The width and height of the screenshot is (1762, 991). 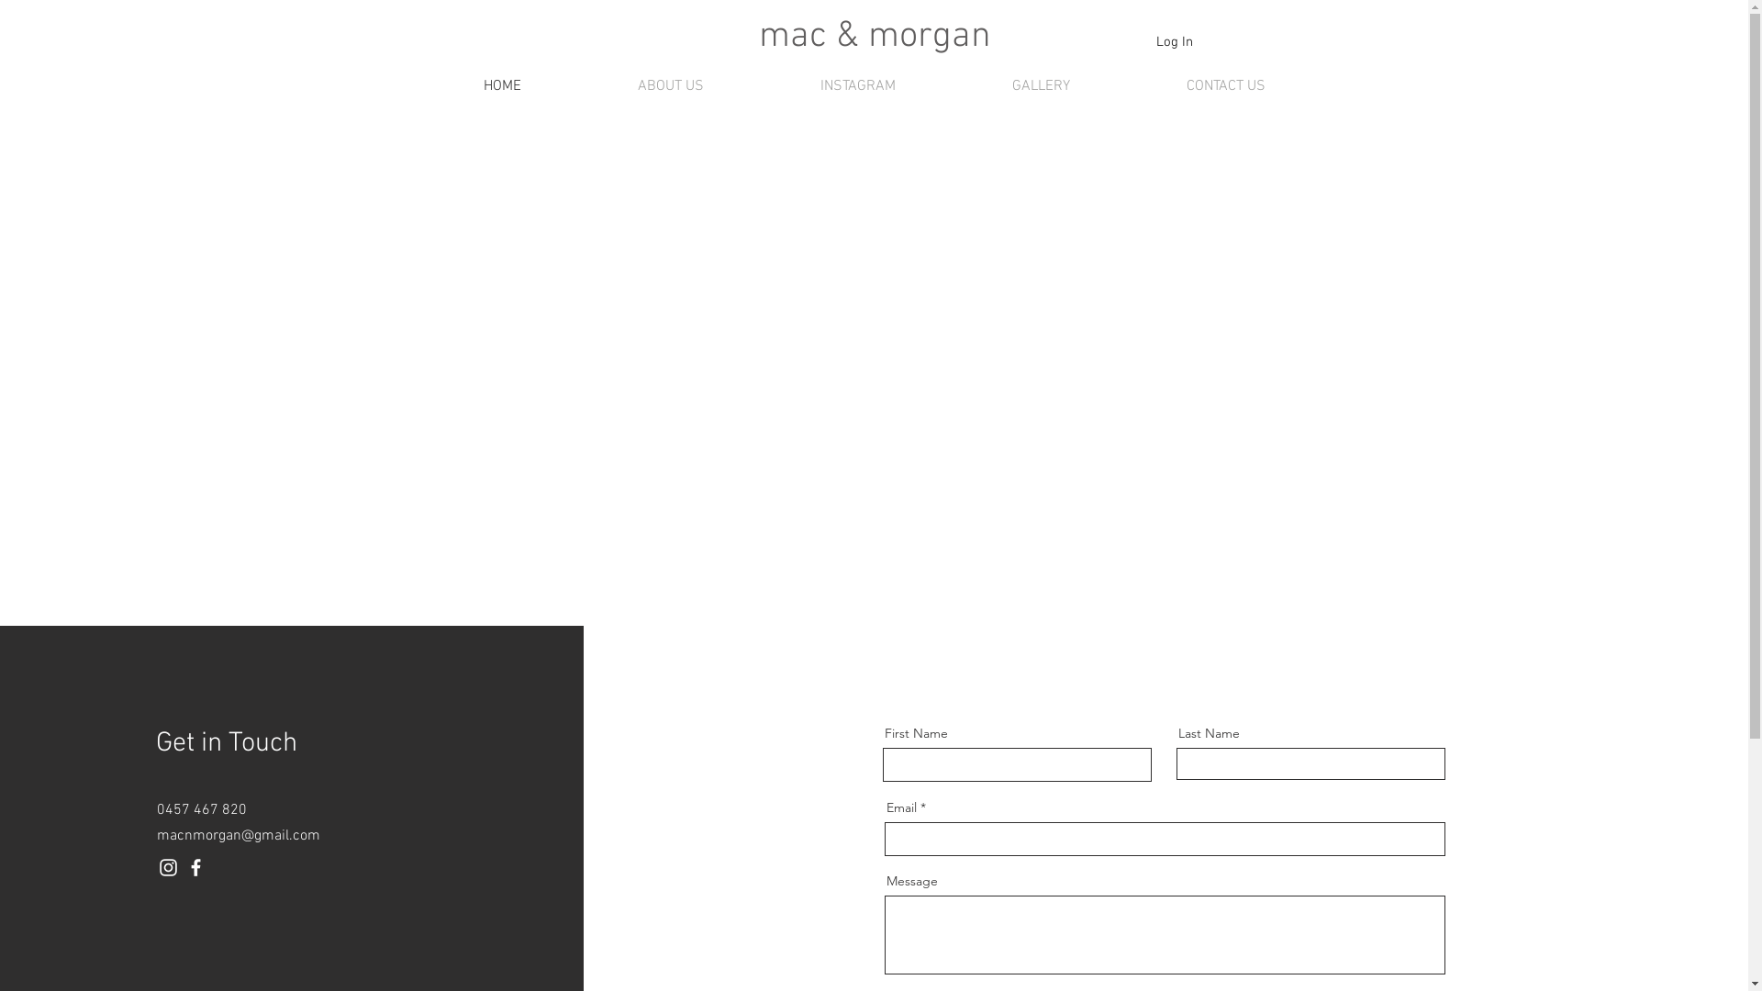 I want to click on HOME, so click(x=501, y=86).